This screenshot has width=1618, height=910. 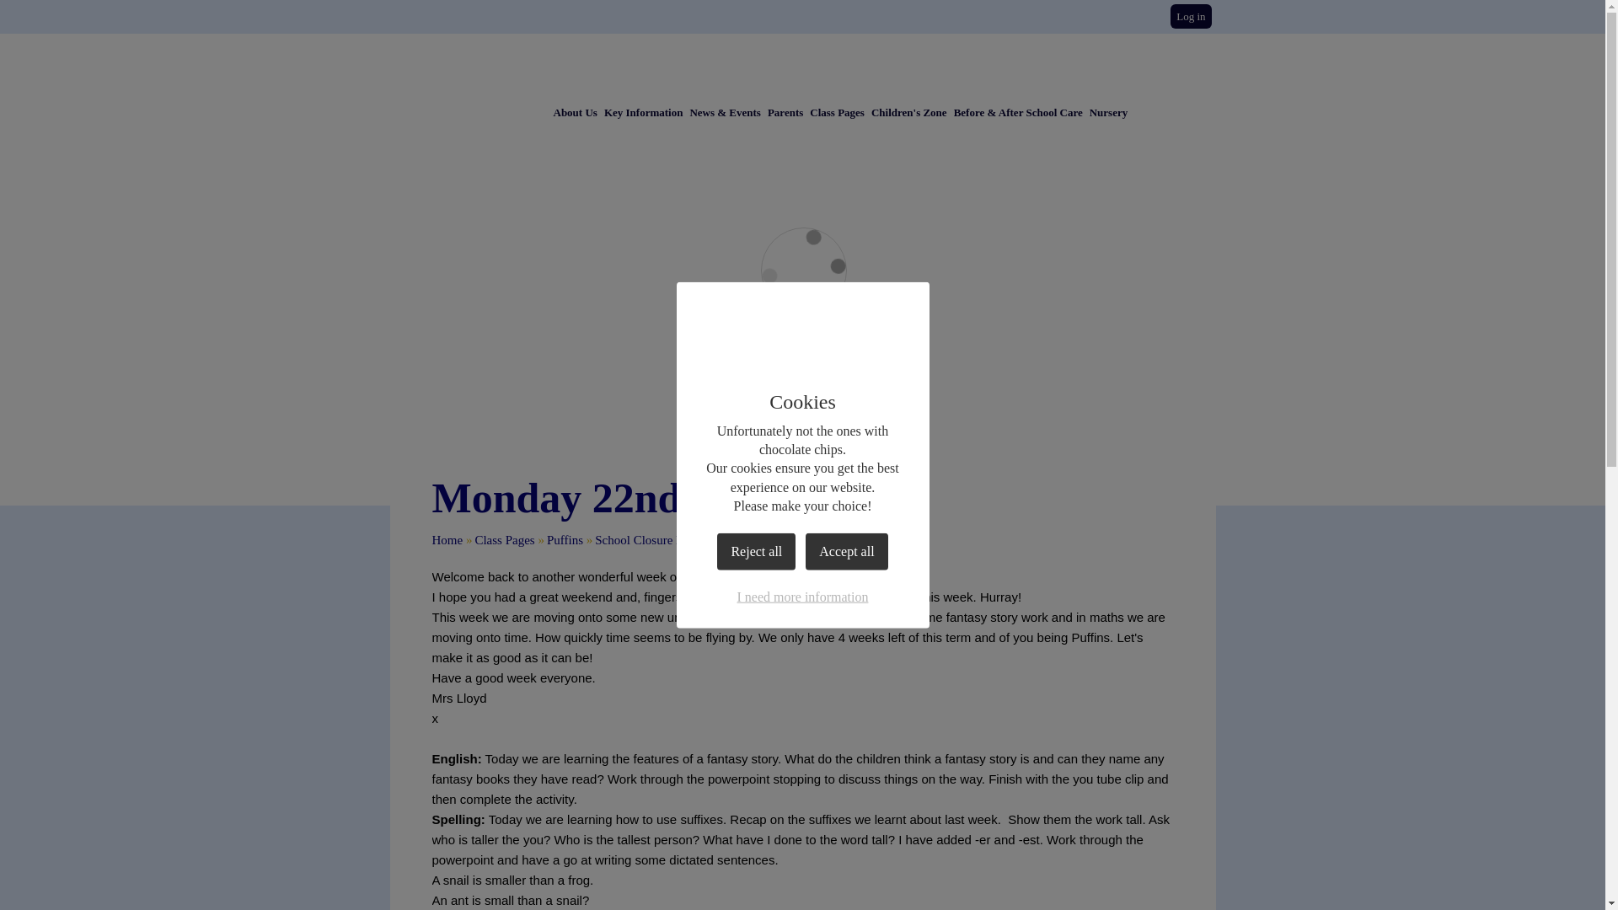 What do you see at coordinates (796, 539) in the screenshot?
I see `Monday 22nd June 2020` at bounding box center [796, 539].